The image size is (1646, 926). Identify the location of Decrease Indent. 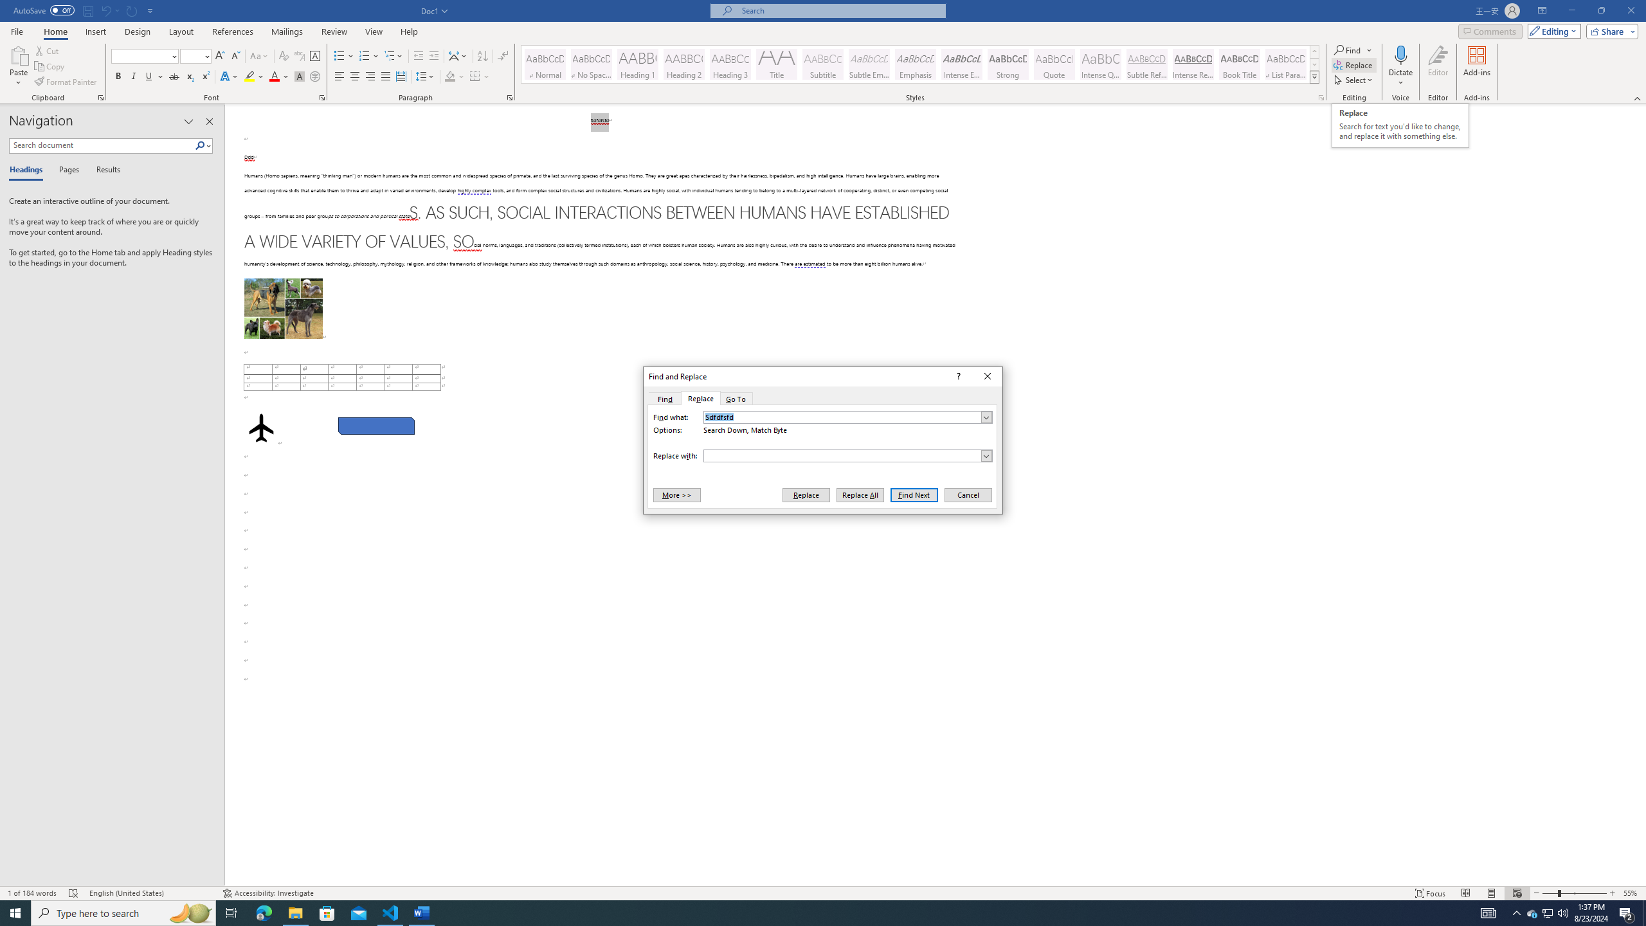
(433, 57).